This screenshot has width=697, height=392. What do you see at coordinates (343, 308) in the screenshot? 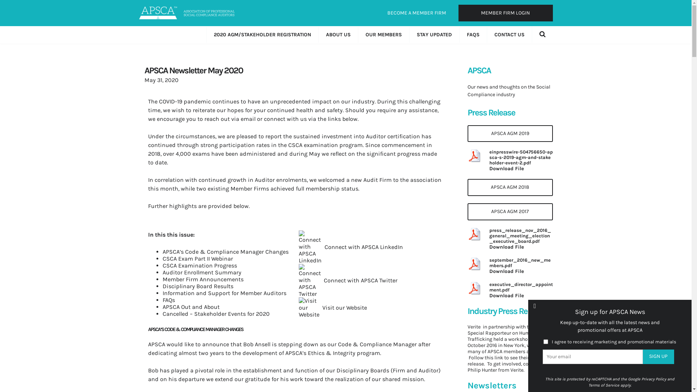
I see `  Visit our Website` at bounding box center [343, 308].